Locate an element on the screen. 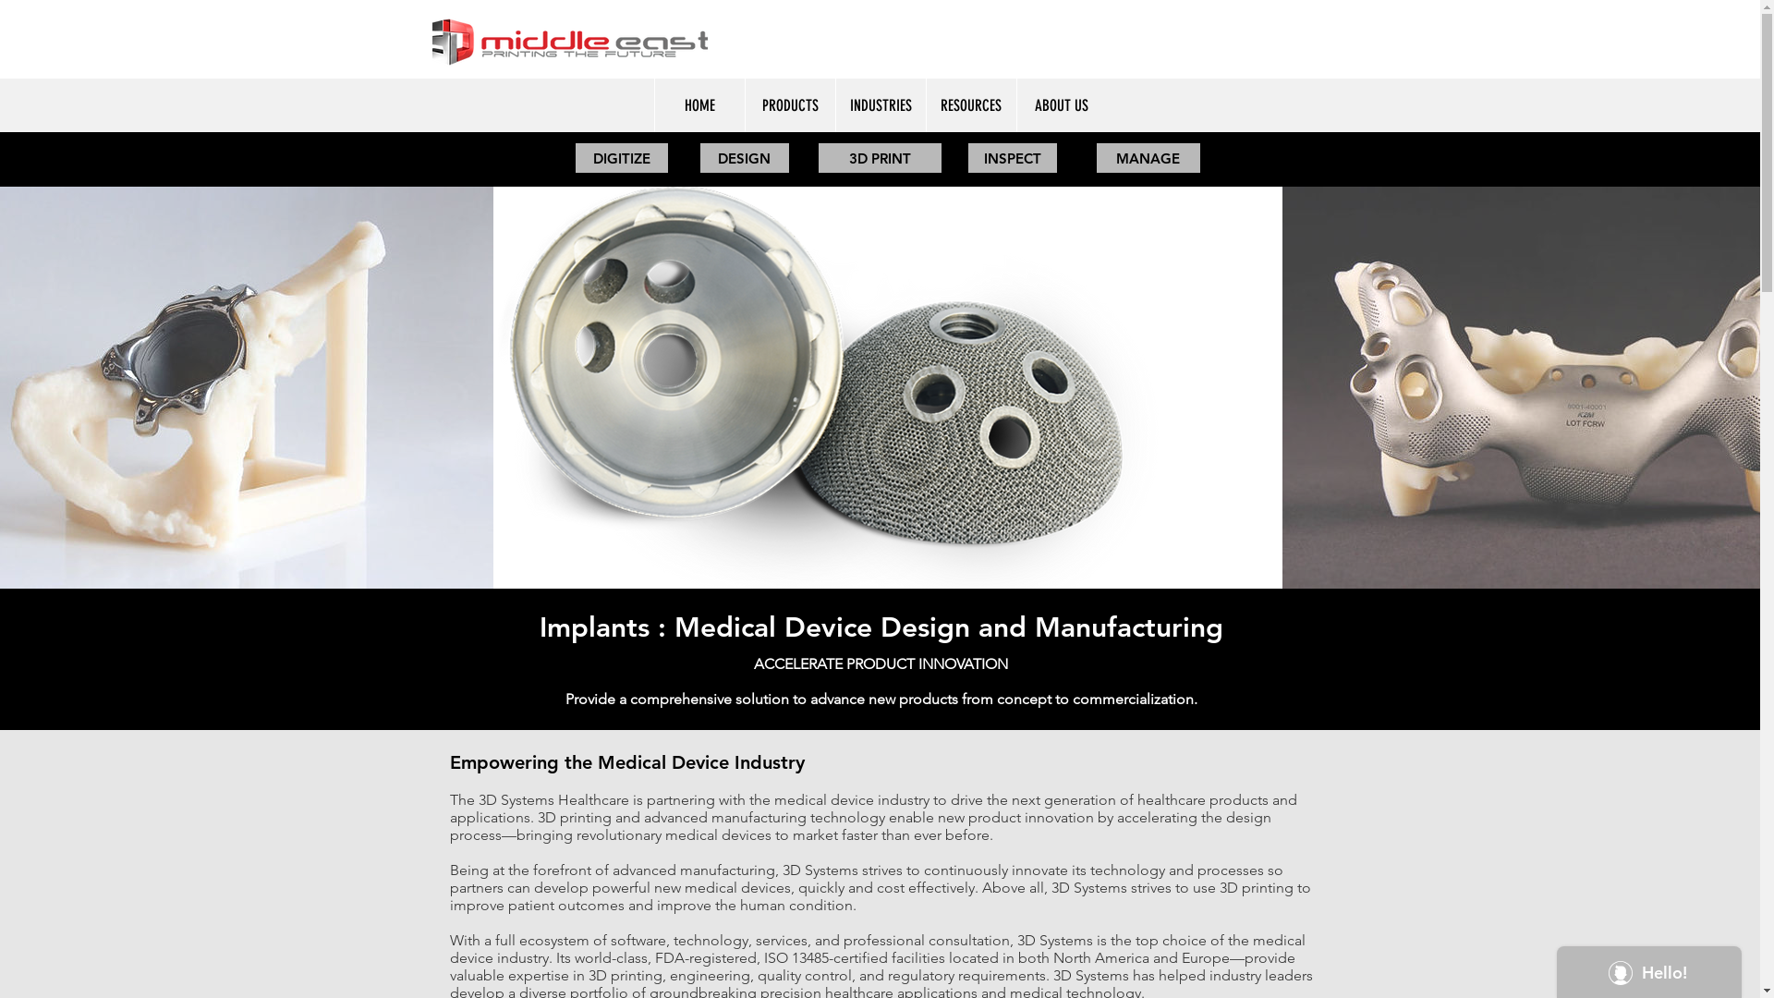  HOME is located at coordinates (699, 105).